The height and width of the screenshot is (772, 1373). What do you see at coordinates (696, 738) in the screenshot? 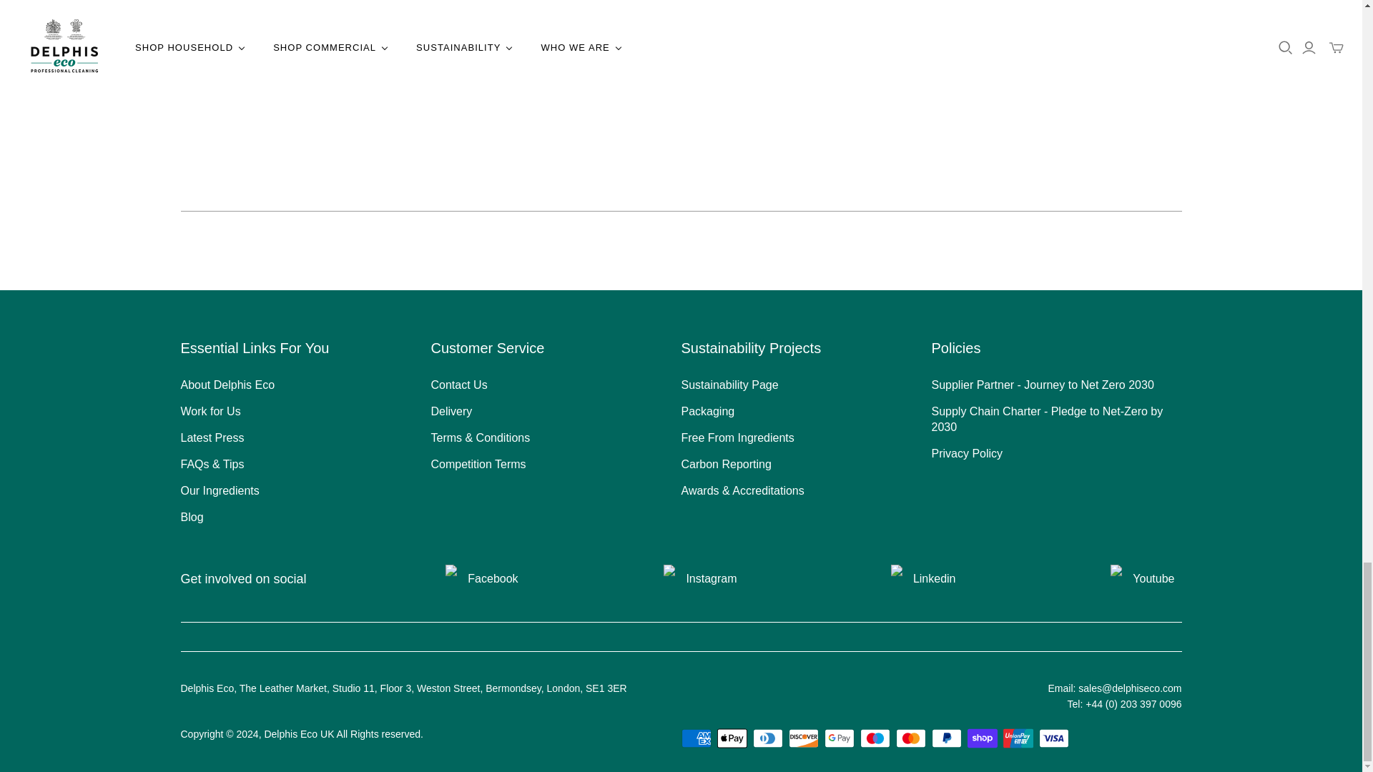
I see `American Express` at bounding box center [696, 738].